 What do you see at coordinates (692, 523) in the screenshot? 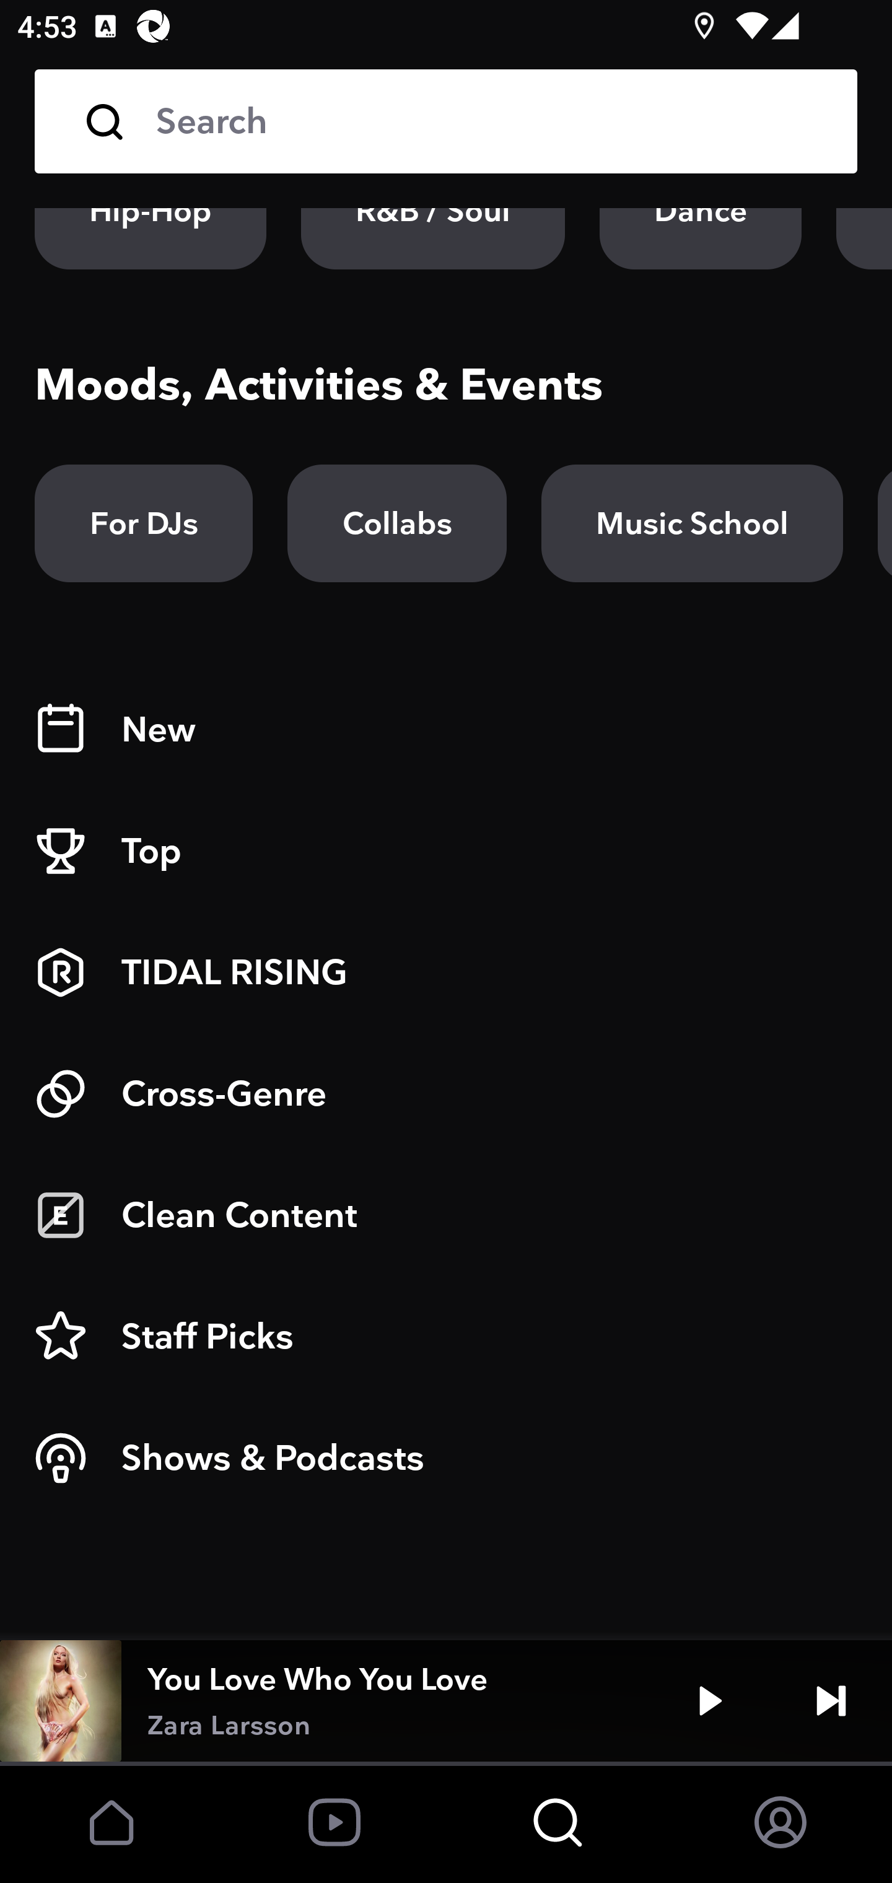
I see `Music School` at bounding box center [692, 523].